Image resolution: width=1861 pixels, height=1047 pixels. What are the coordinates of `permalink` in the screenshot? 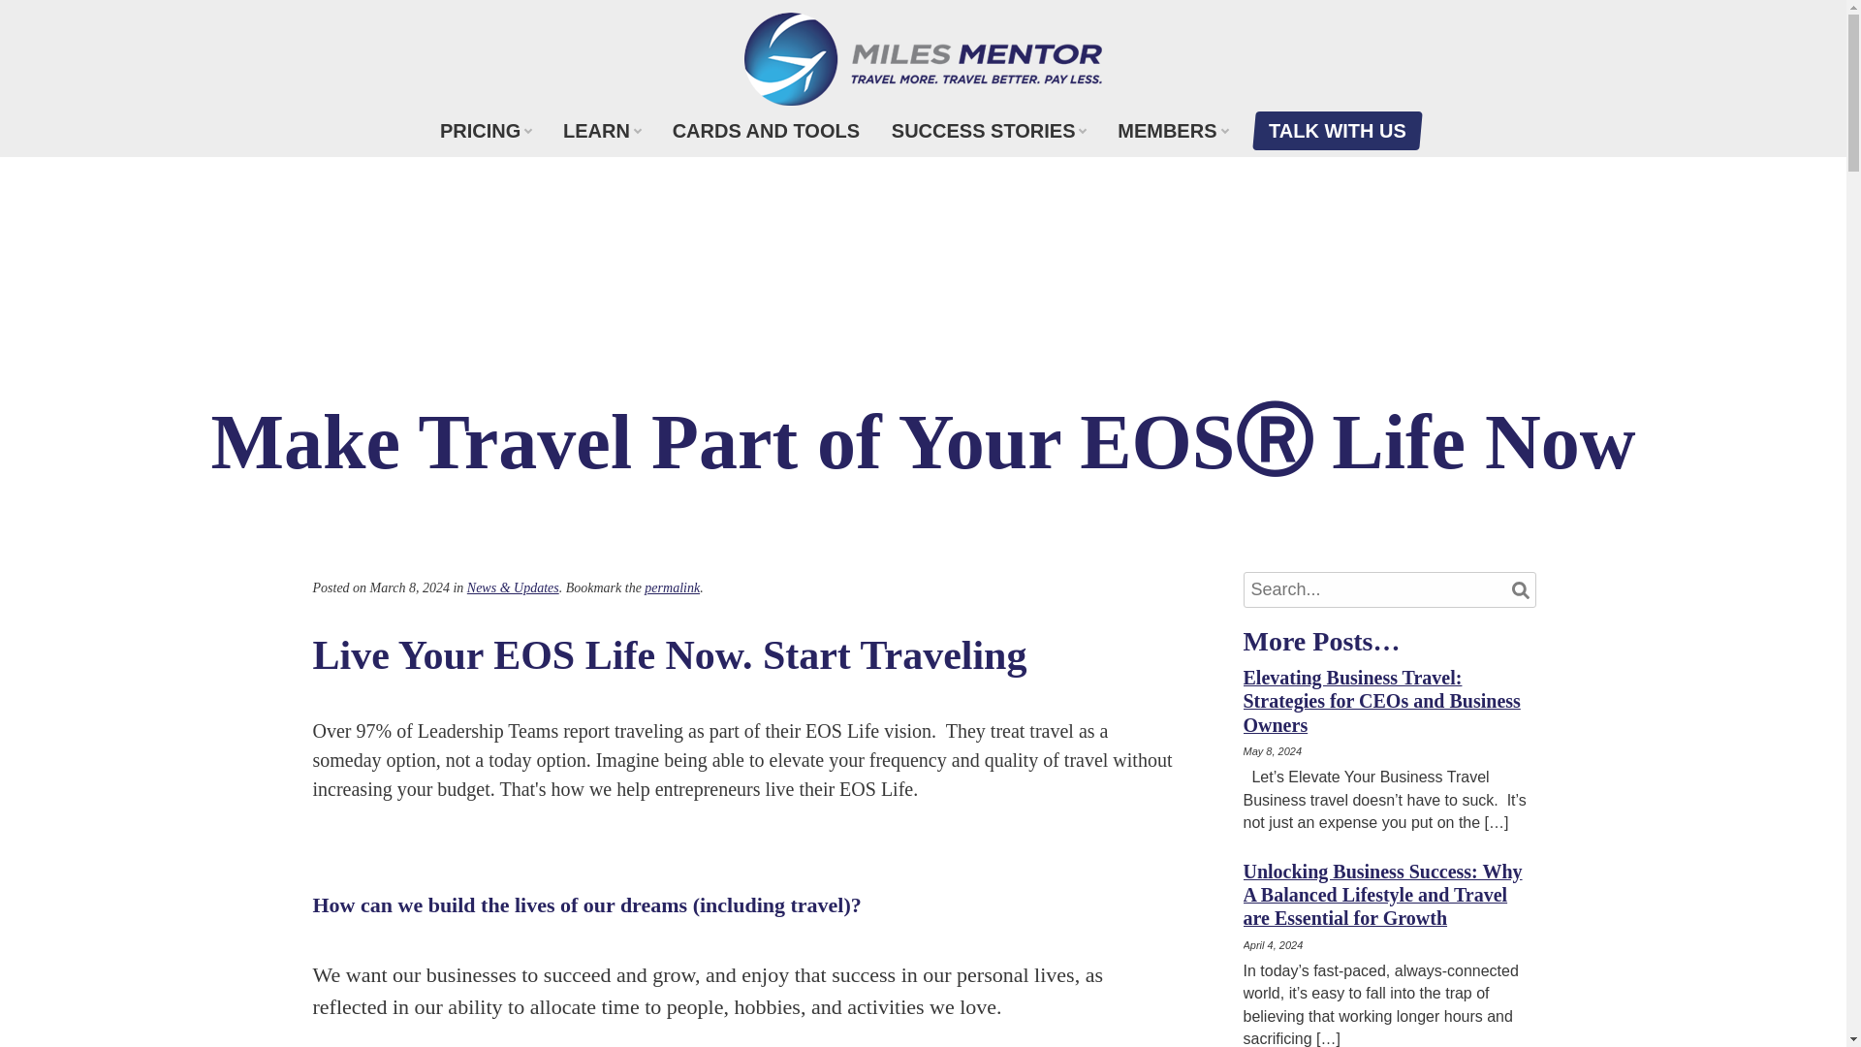 It's located at (671, 587).